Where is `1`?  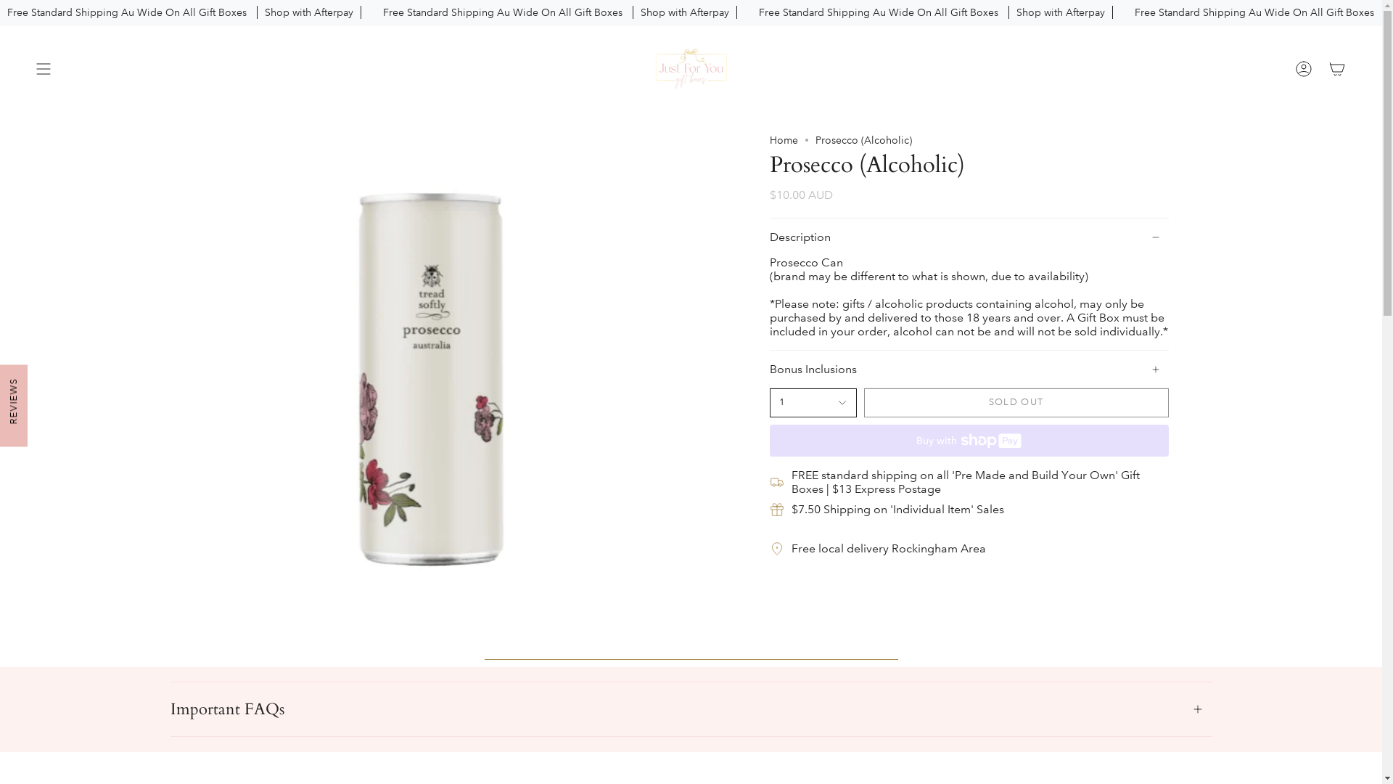 1 is located at coordinates (813, 403).